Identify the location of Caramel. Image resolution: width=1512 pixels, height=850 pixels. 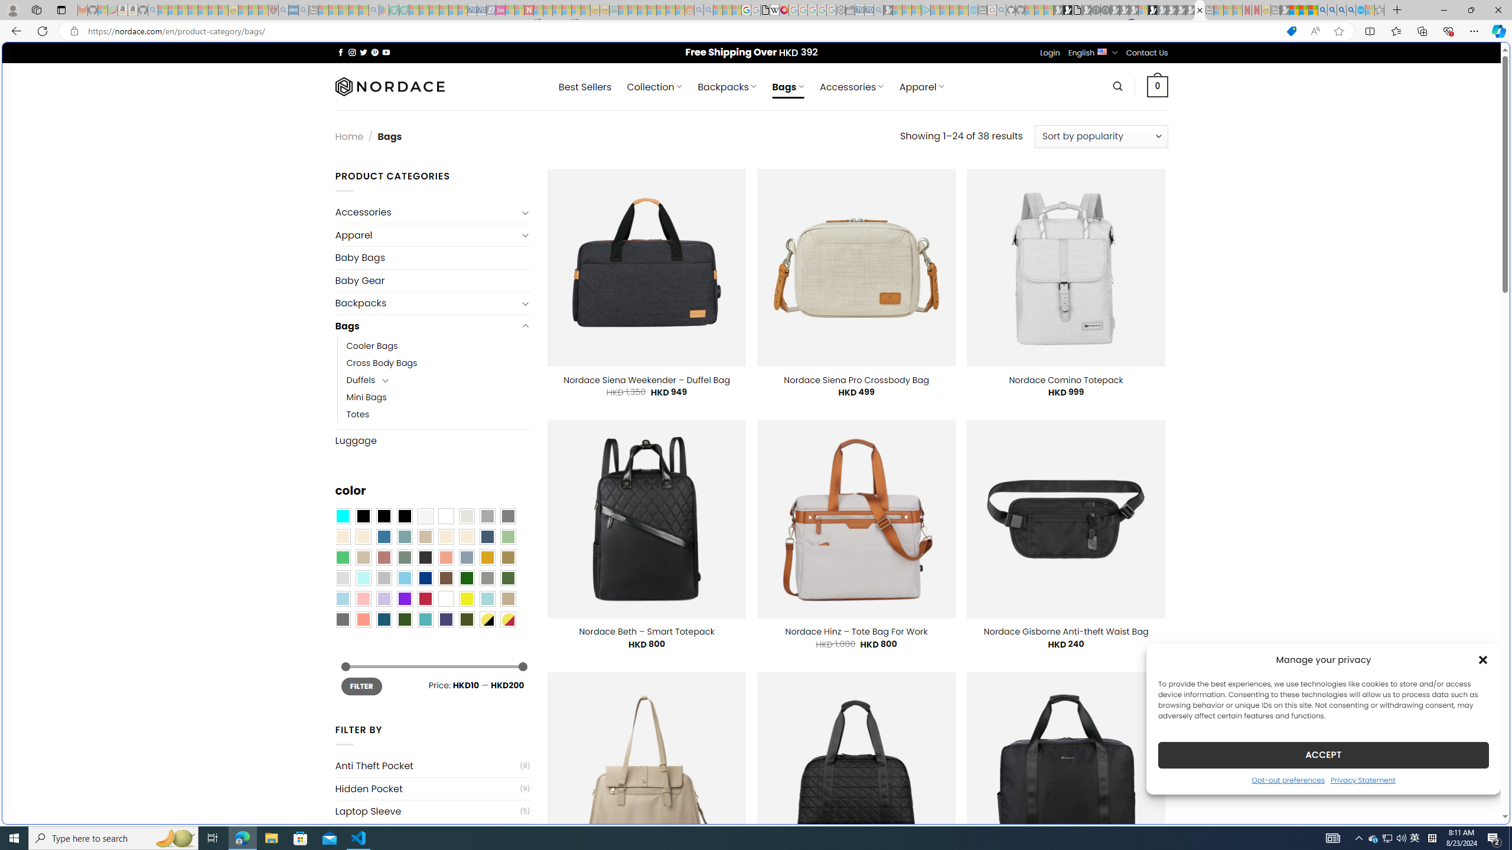
(446, 537).